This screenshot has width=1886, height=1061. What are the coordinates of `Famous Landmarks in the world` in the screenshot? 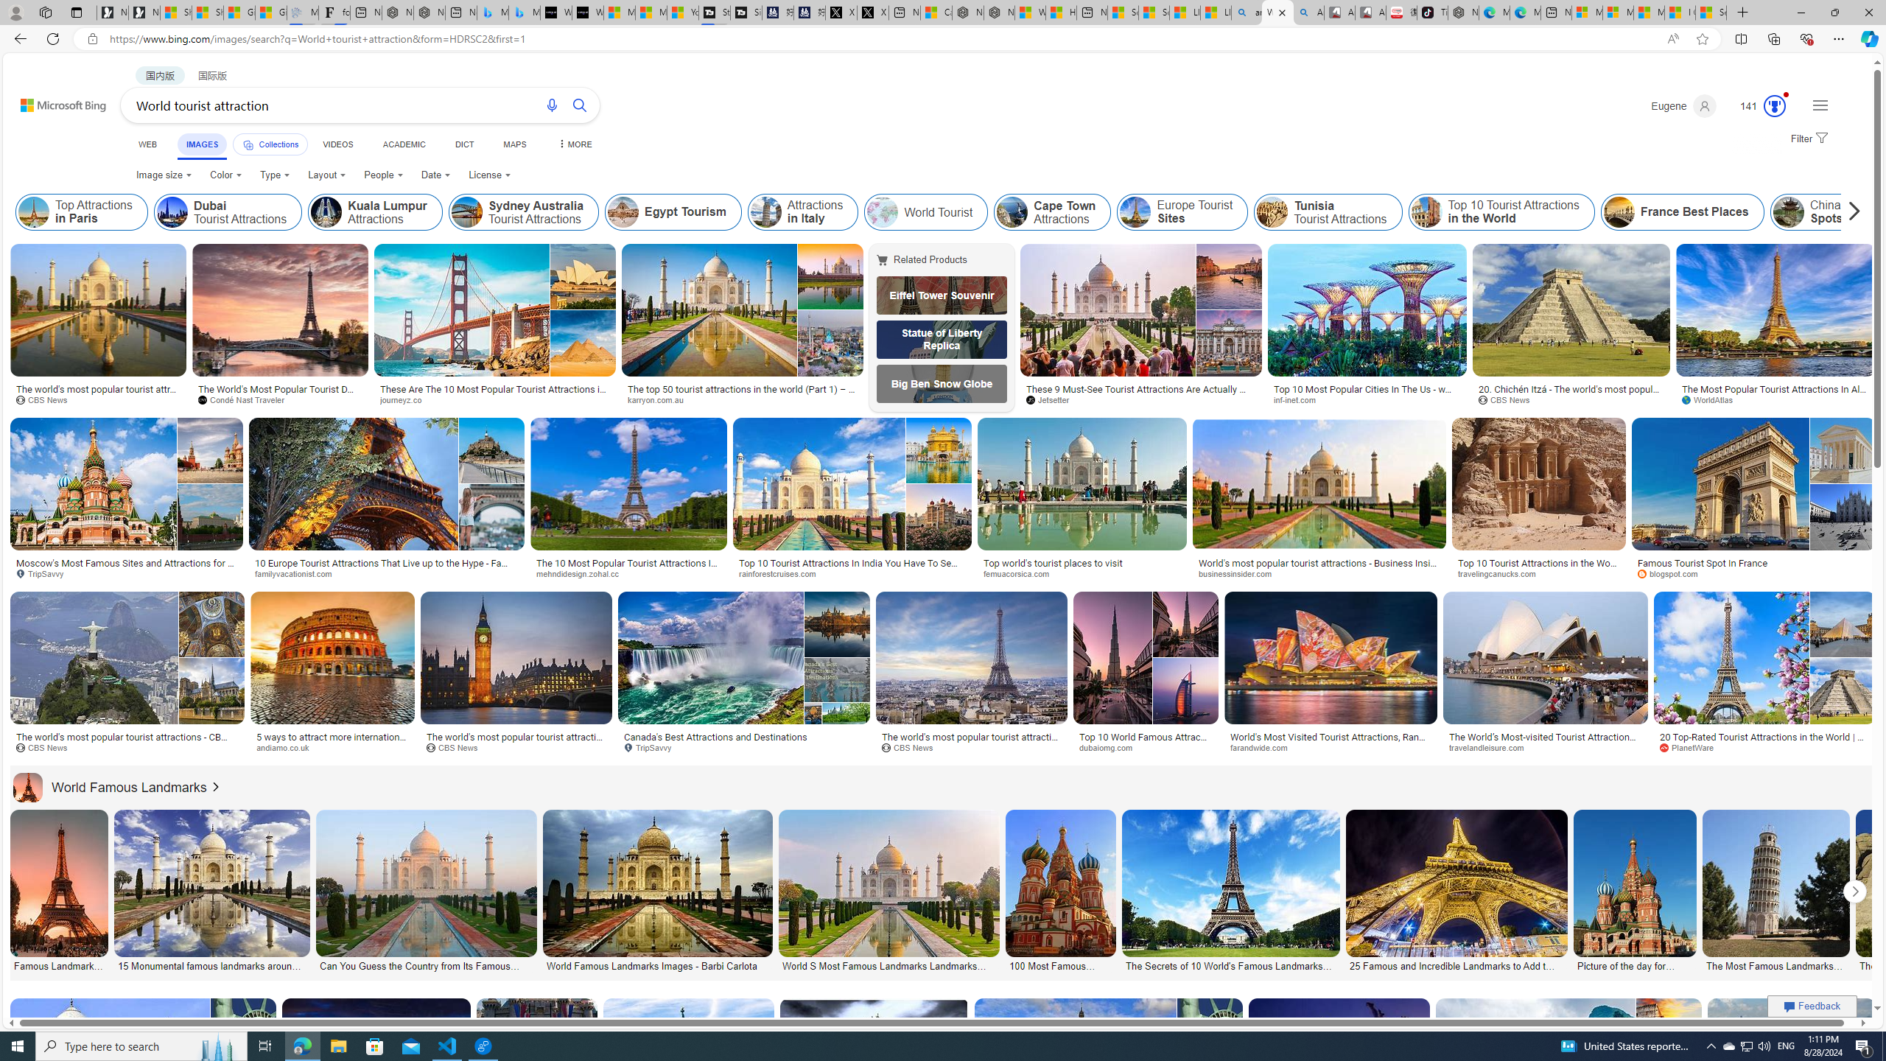 It's located at (60, 964).